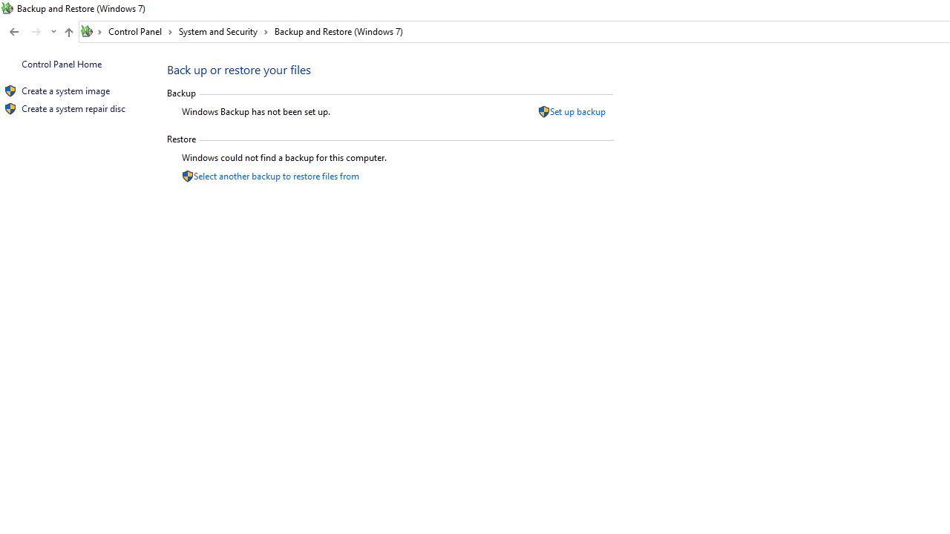 This screenshot has width=950, height=534. What do you see at coordinates (13, 32) in the screenshot?
I see `Back to System and Security (Alt + Left Arrow)` at bounding box center [13, 32].